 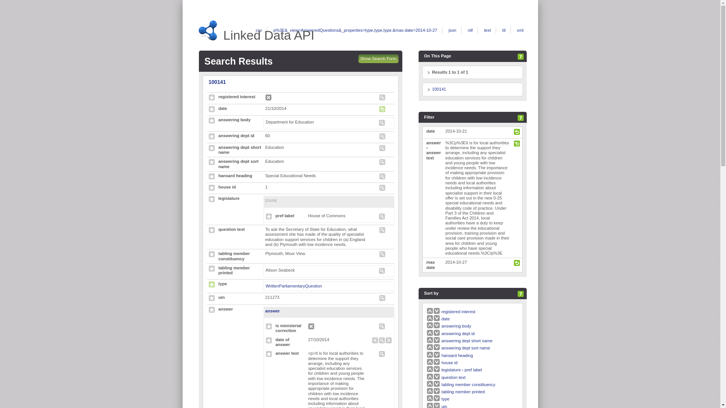 What do you see at coordinates (456, 326) in the screenshot?
I see `answering body` at bounding box center [456, 326].